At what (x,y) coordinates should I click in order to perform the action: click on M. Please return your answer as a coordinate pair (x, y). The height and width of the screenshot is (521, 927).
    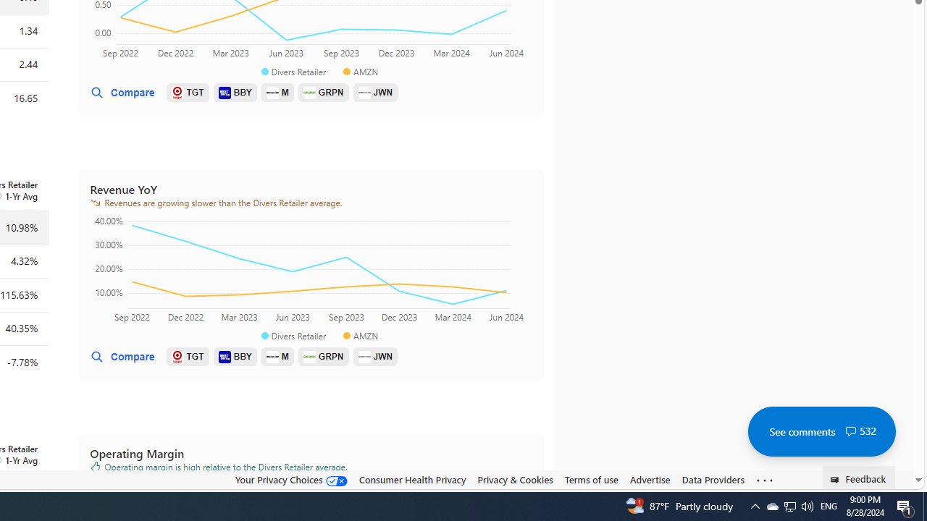
    Looking at the image, I should click on (277, 357).